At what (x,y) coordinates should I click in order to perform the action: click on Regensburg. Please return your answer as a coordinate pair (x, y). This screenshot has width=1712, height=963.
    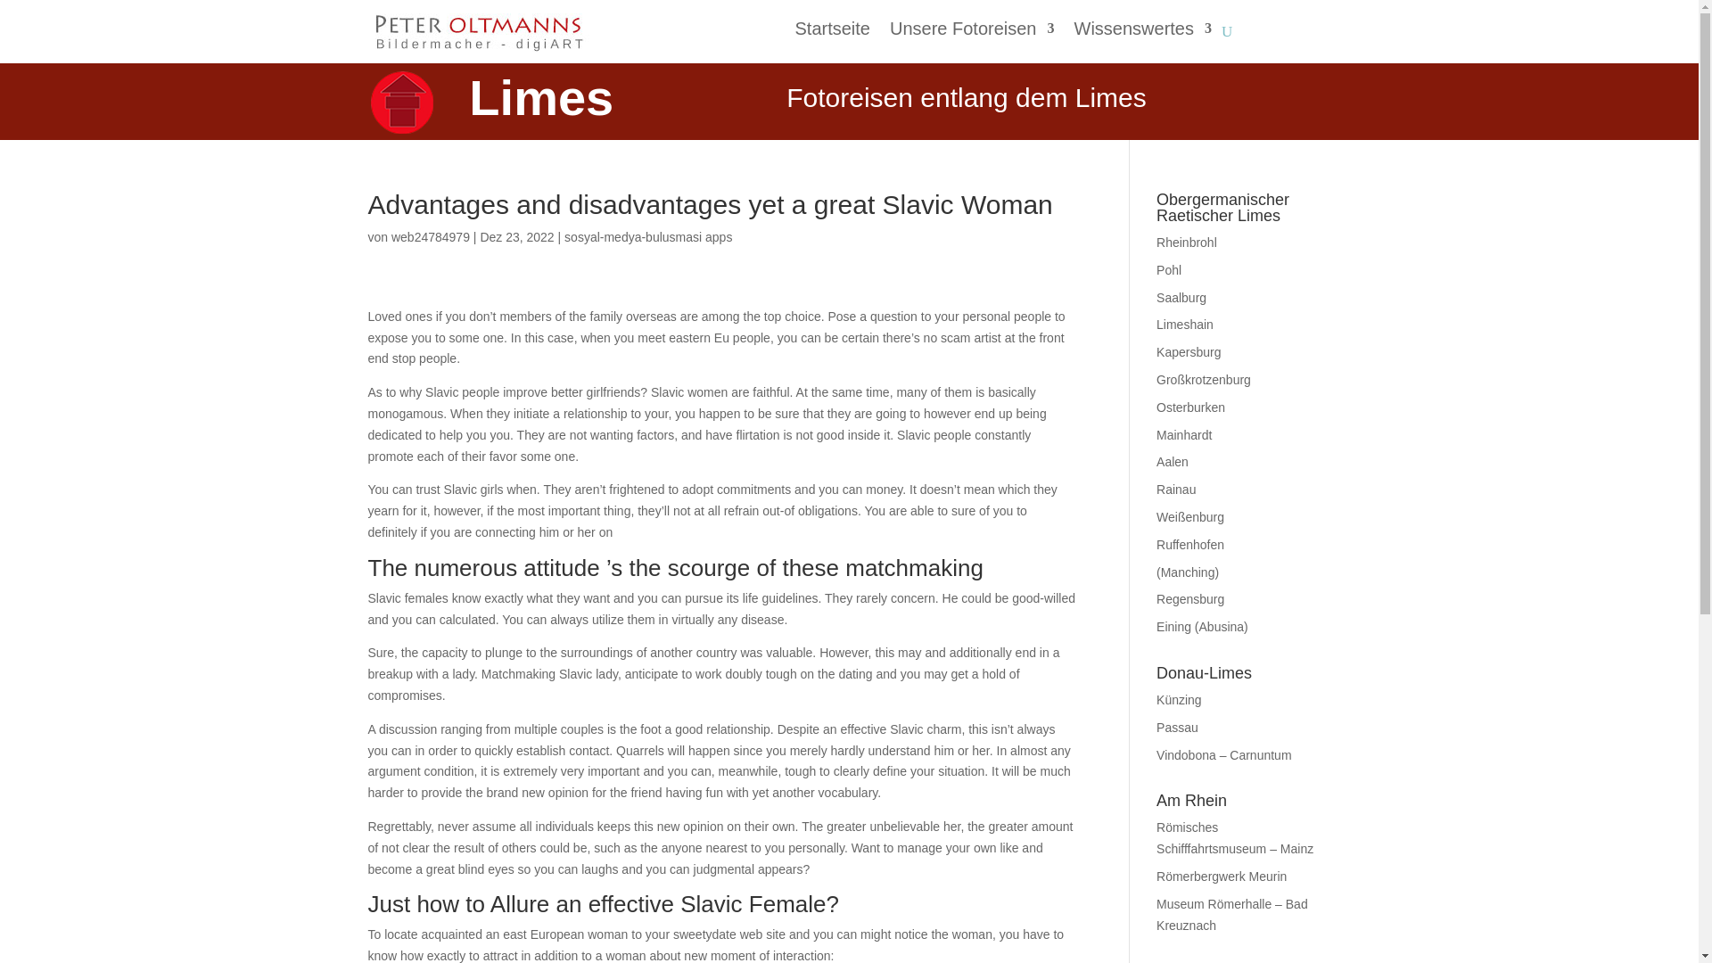
    Looking at the image, I should click on (1189, 599).